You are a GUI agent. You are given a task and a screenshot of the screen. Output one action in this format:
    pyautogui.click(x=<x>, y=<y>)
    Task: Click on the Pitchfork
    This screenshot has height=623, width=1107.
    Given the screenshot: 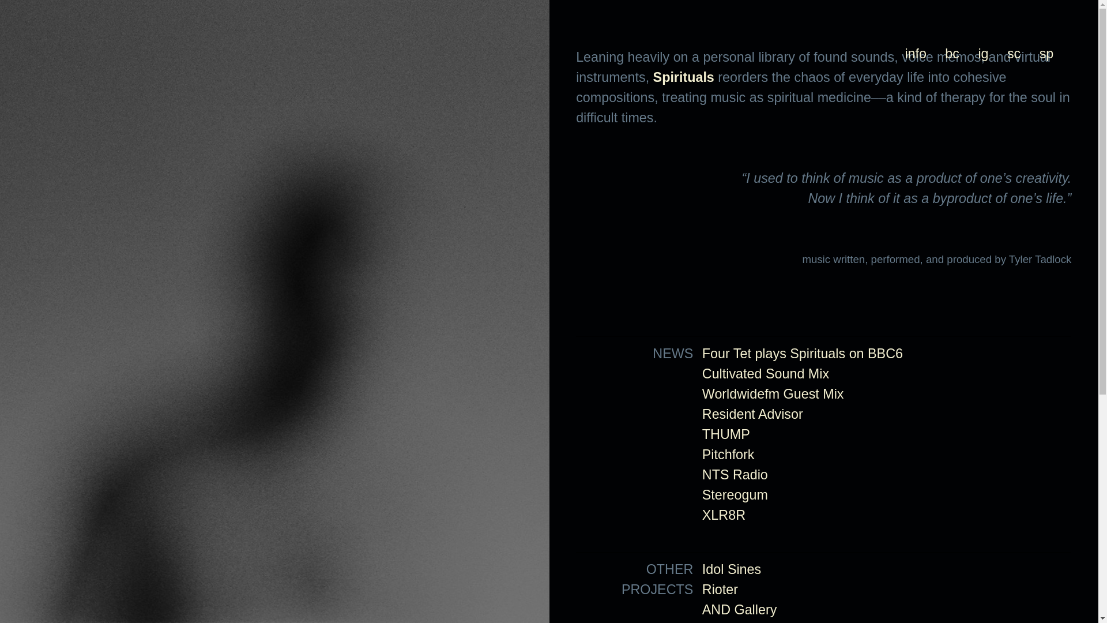 What is the action you would take?
    pyautogui.click(x=729, y=455)
    